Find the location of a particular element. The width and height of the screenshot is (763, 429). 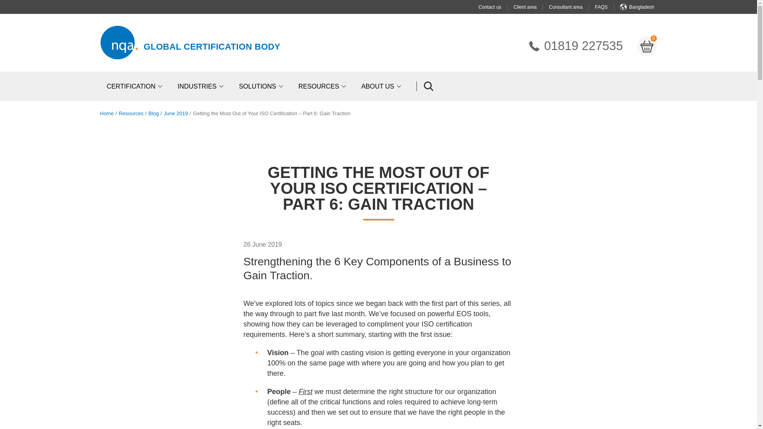

FAQS is located at coordinates (534, 46).